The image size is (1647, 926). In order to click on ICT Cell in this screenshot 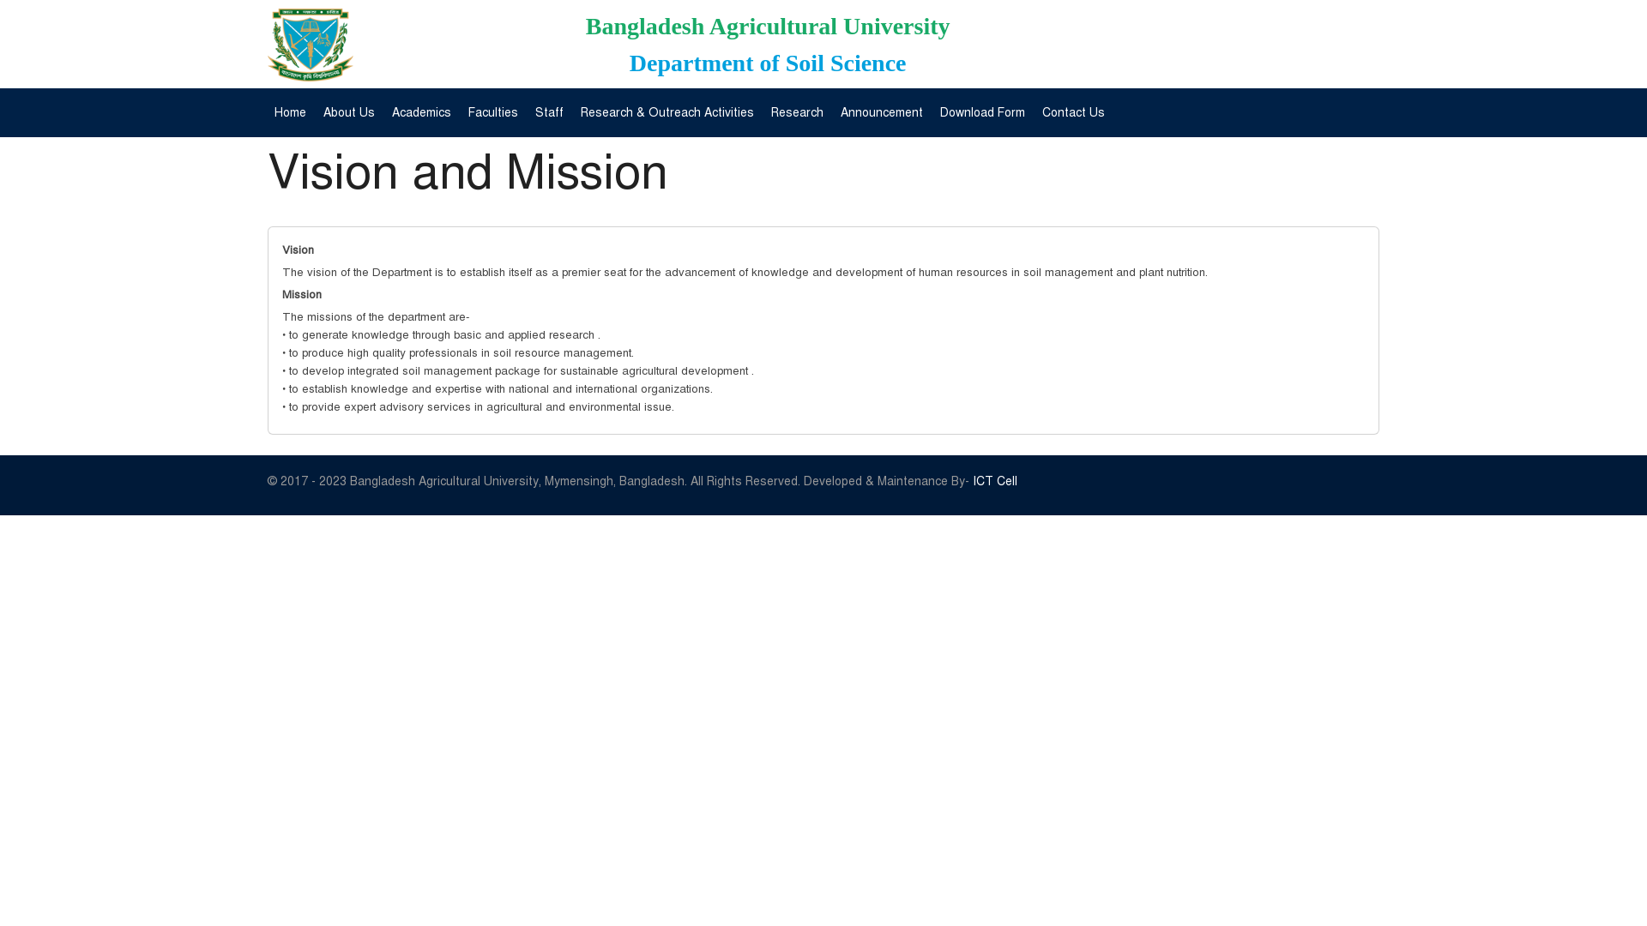, I will do `click(995, 482)`.